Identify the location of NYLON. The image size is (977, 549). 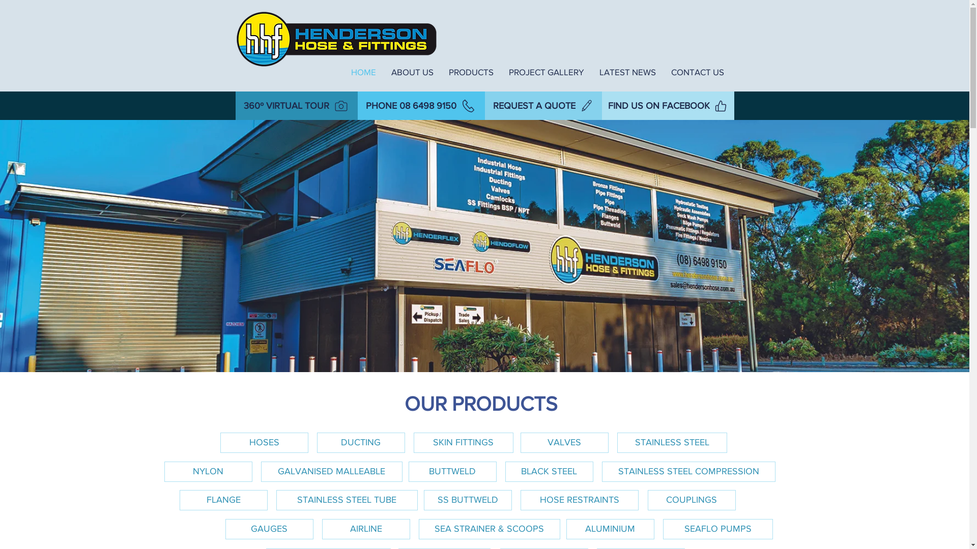
(208, 472).